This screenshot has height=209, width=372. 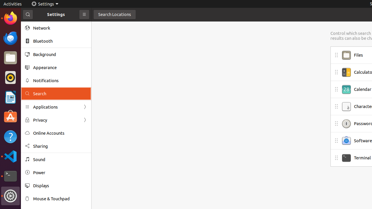 I want to click on Mouse & Touchpad, so click(x=60, y=199).